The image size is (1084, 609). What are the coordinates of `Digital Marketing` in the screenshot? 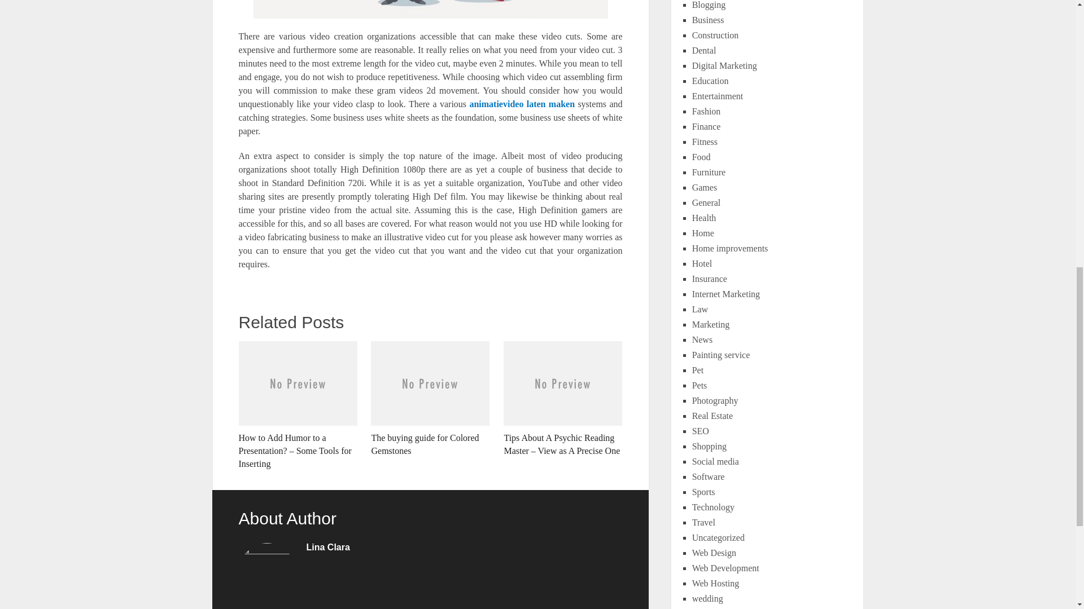 It's located at (724, 65).